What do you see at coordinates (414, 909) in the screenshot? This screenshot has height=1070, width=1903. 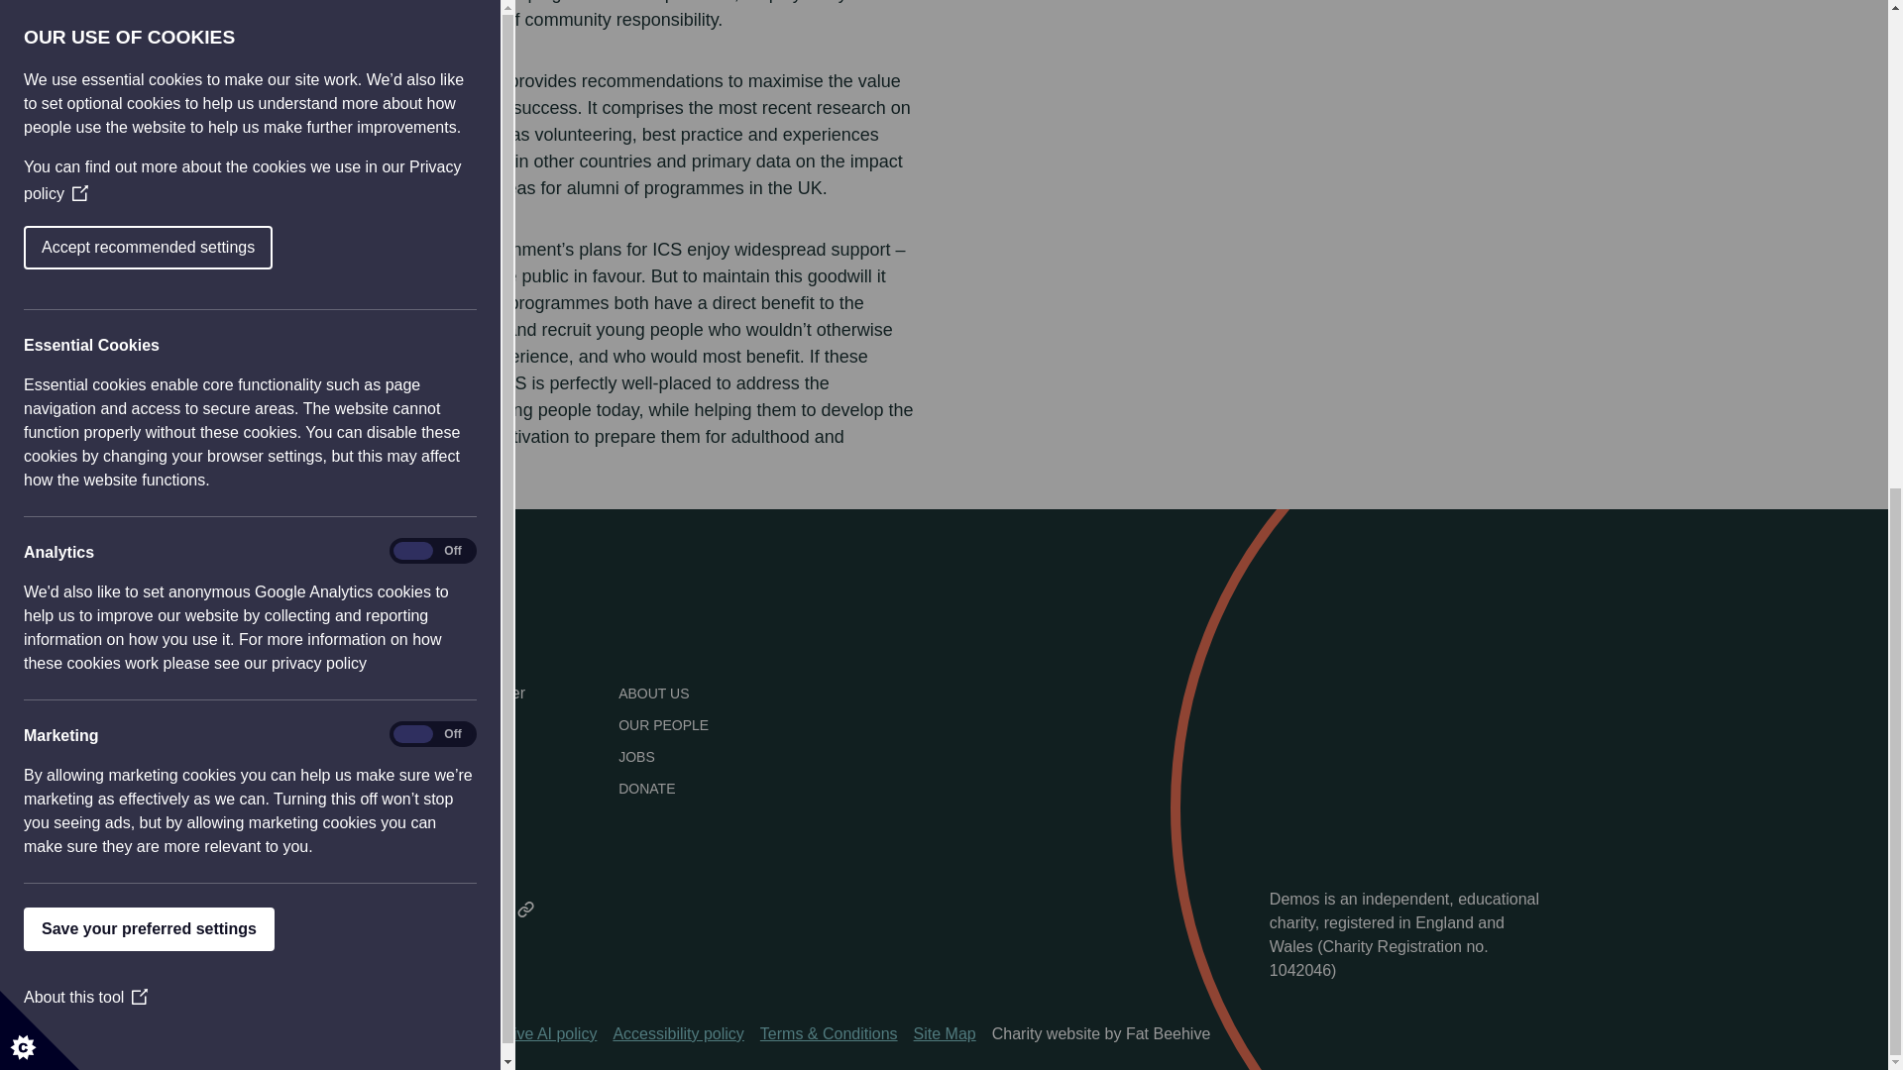 I see `Linkedin` at bounding box center [414, 909].